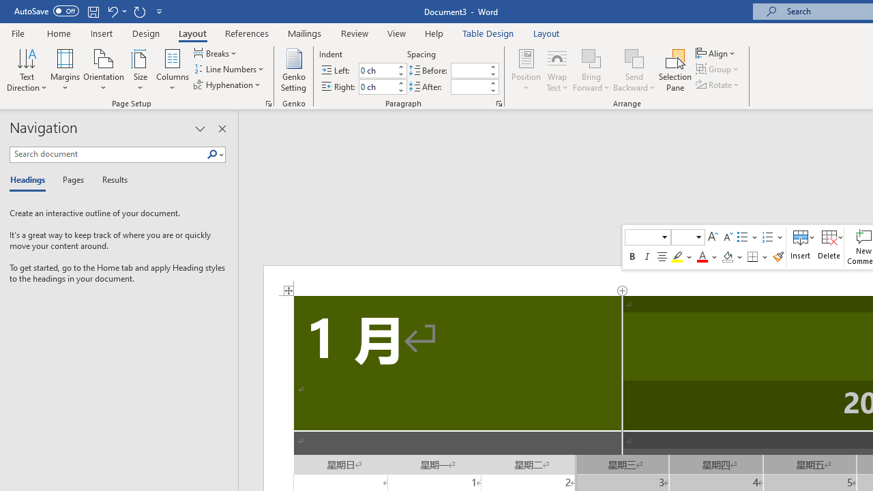  I want to click on Selection Pane..., so click(675, 70).